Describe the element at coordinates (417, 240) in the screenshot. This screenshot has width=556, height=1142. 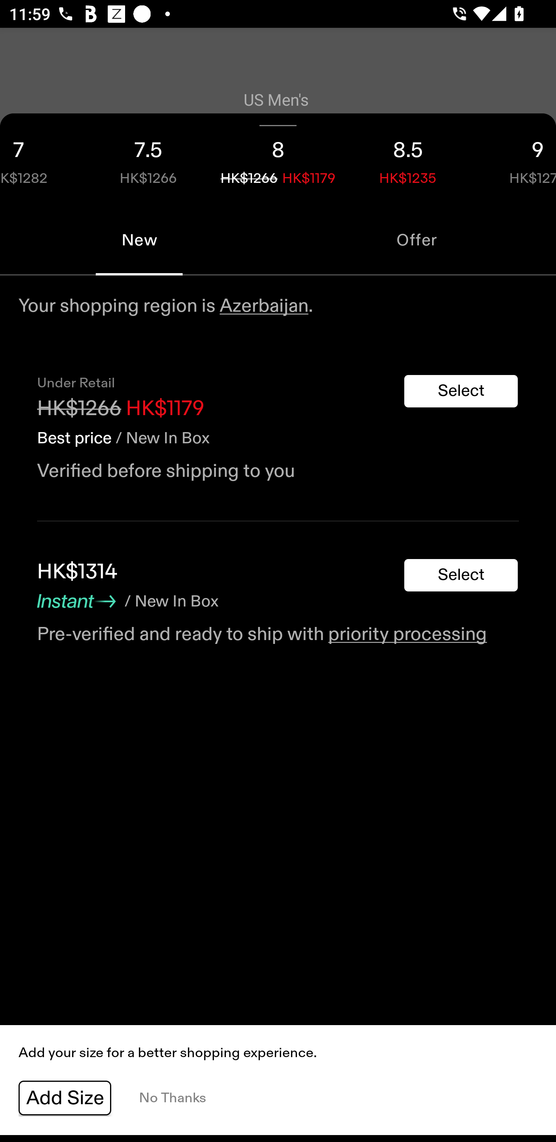
I see `Offer` at that location.